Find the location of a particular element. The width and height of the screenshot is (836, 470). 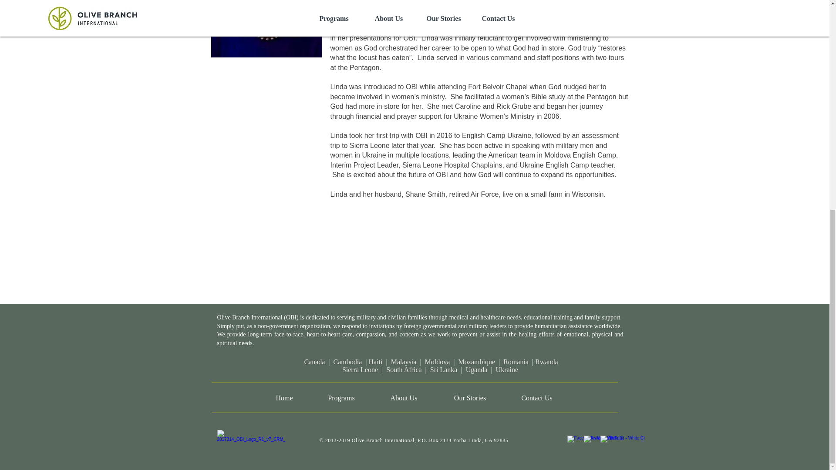

About Us is located at coordinates (404, 398).